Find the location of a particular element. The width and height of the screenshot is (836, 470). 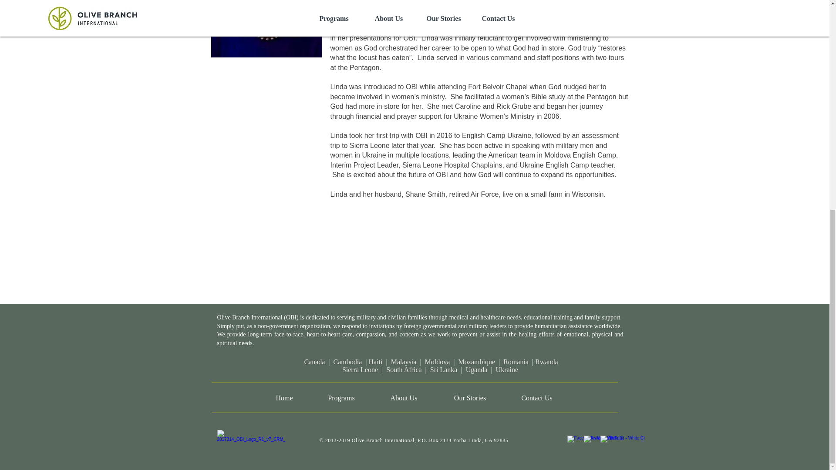

About Us is located at coordinates (404, 398).